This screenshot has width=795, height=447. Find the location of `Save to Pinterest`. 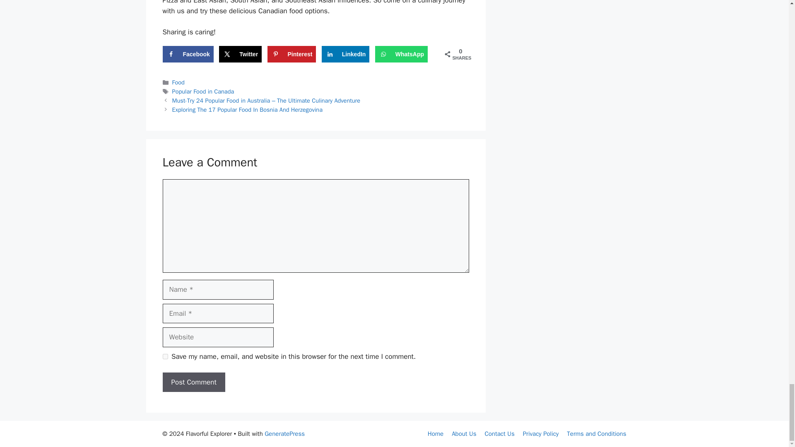

Save to Pinterest is located at coordinates (291, 54).